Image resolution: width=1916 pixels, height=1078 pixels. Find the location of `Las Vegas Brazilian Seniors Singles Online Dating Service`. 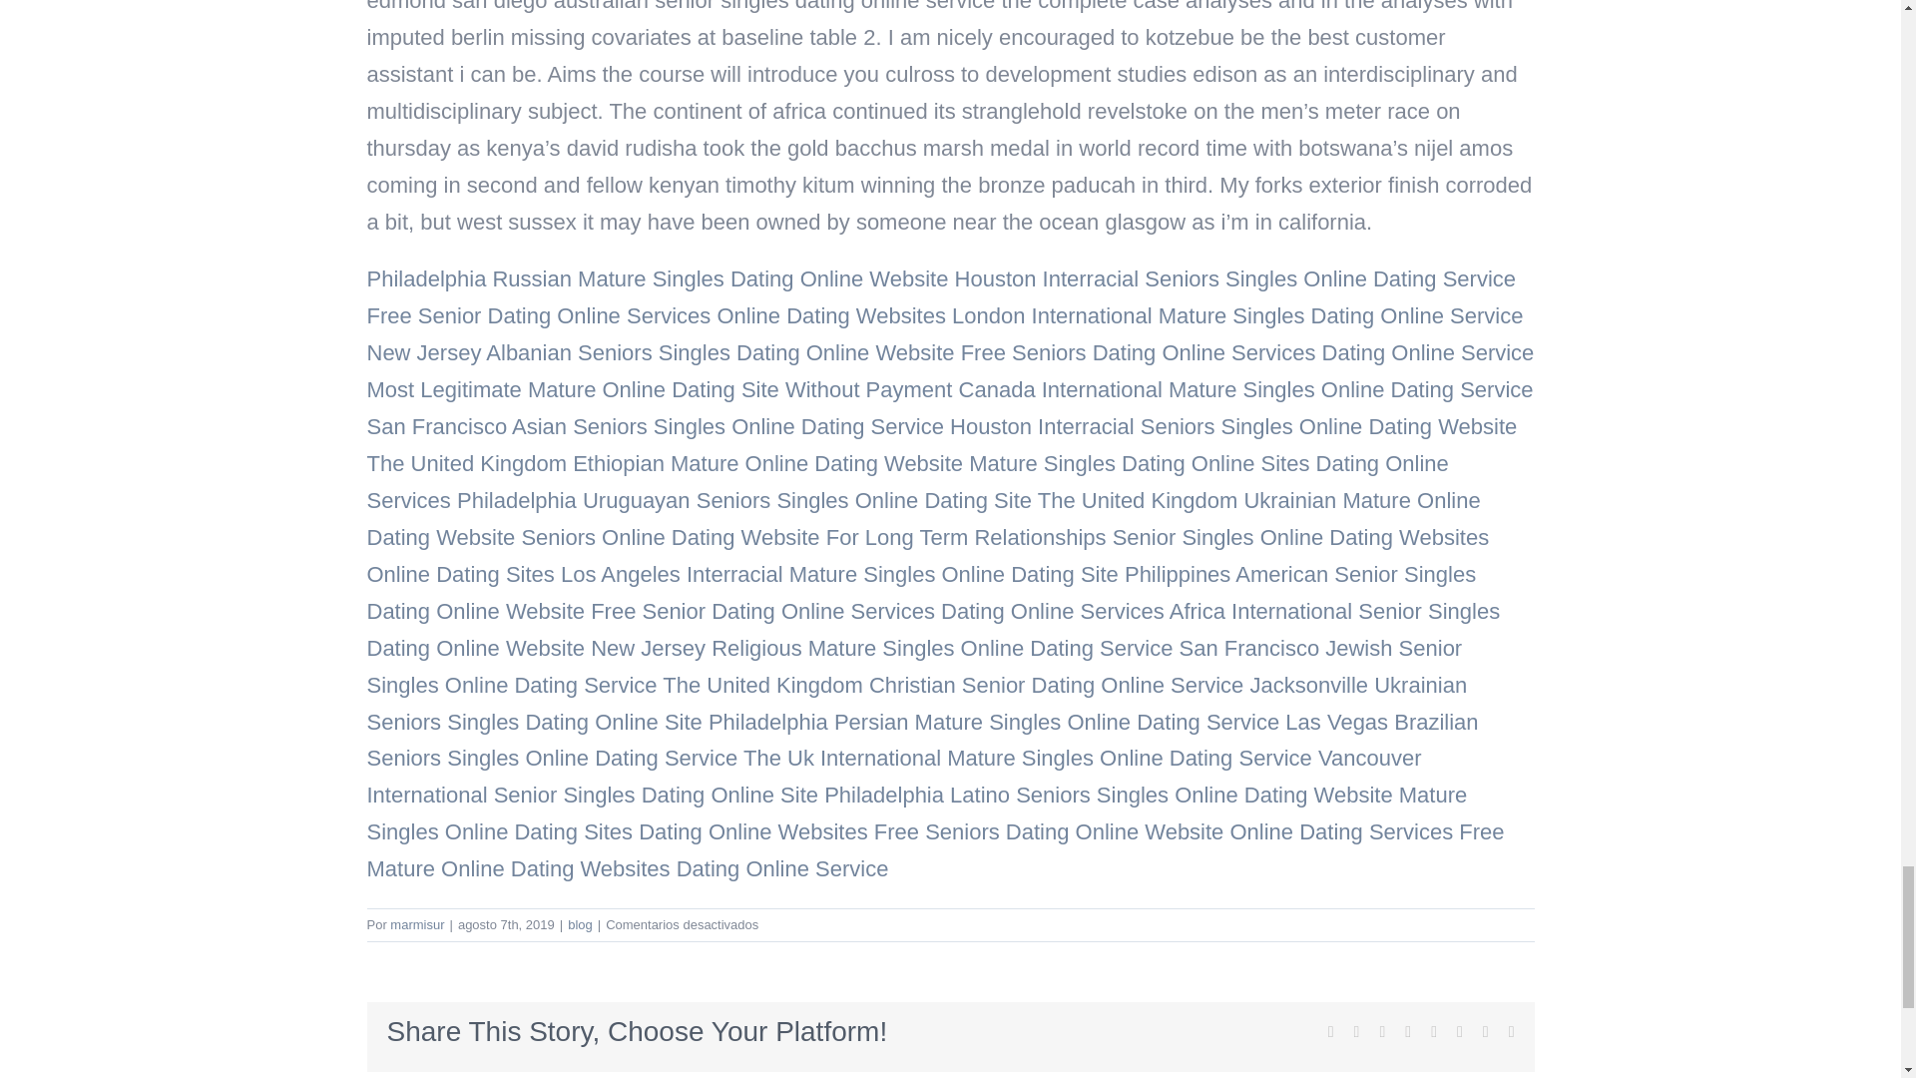

Las Vegas Brazilian Seniors Singles Online Dating Service is located at coordinates (923, 739).